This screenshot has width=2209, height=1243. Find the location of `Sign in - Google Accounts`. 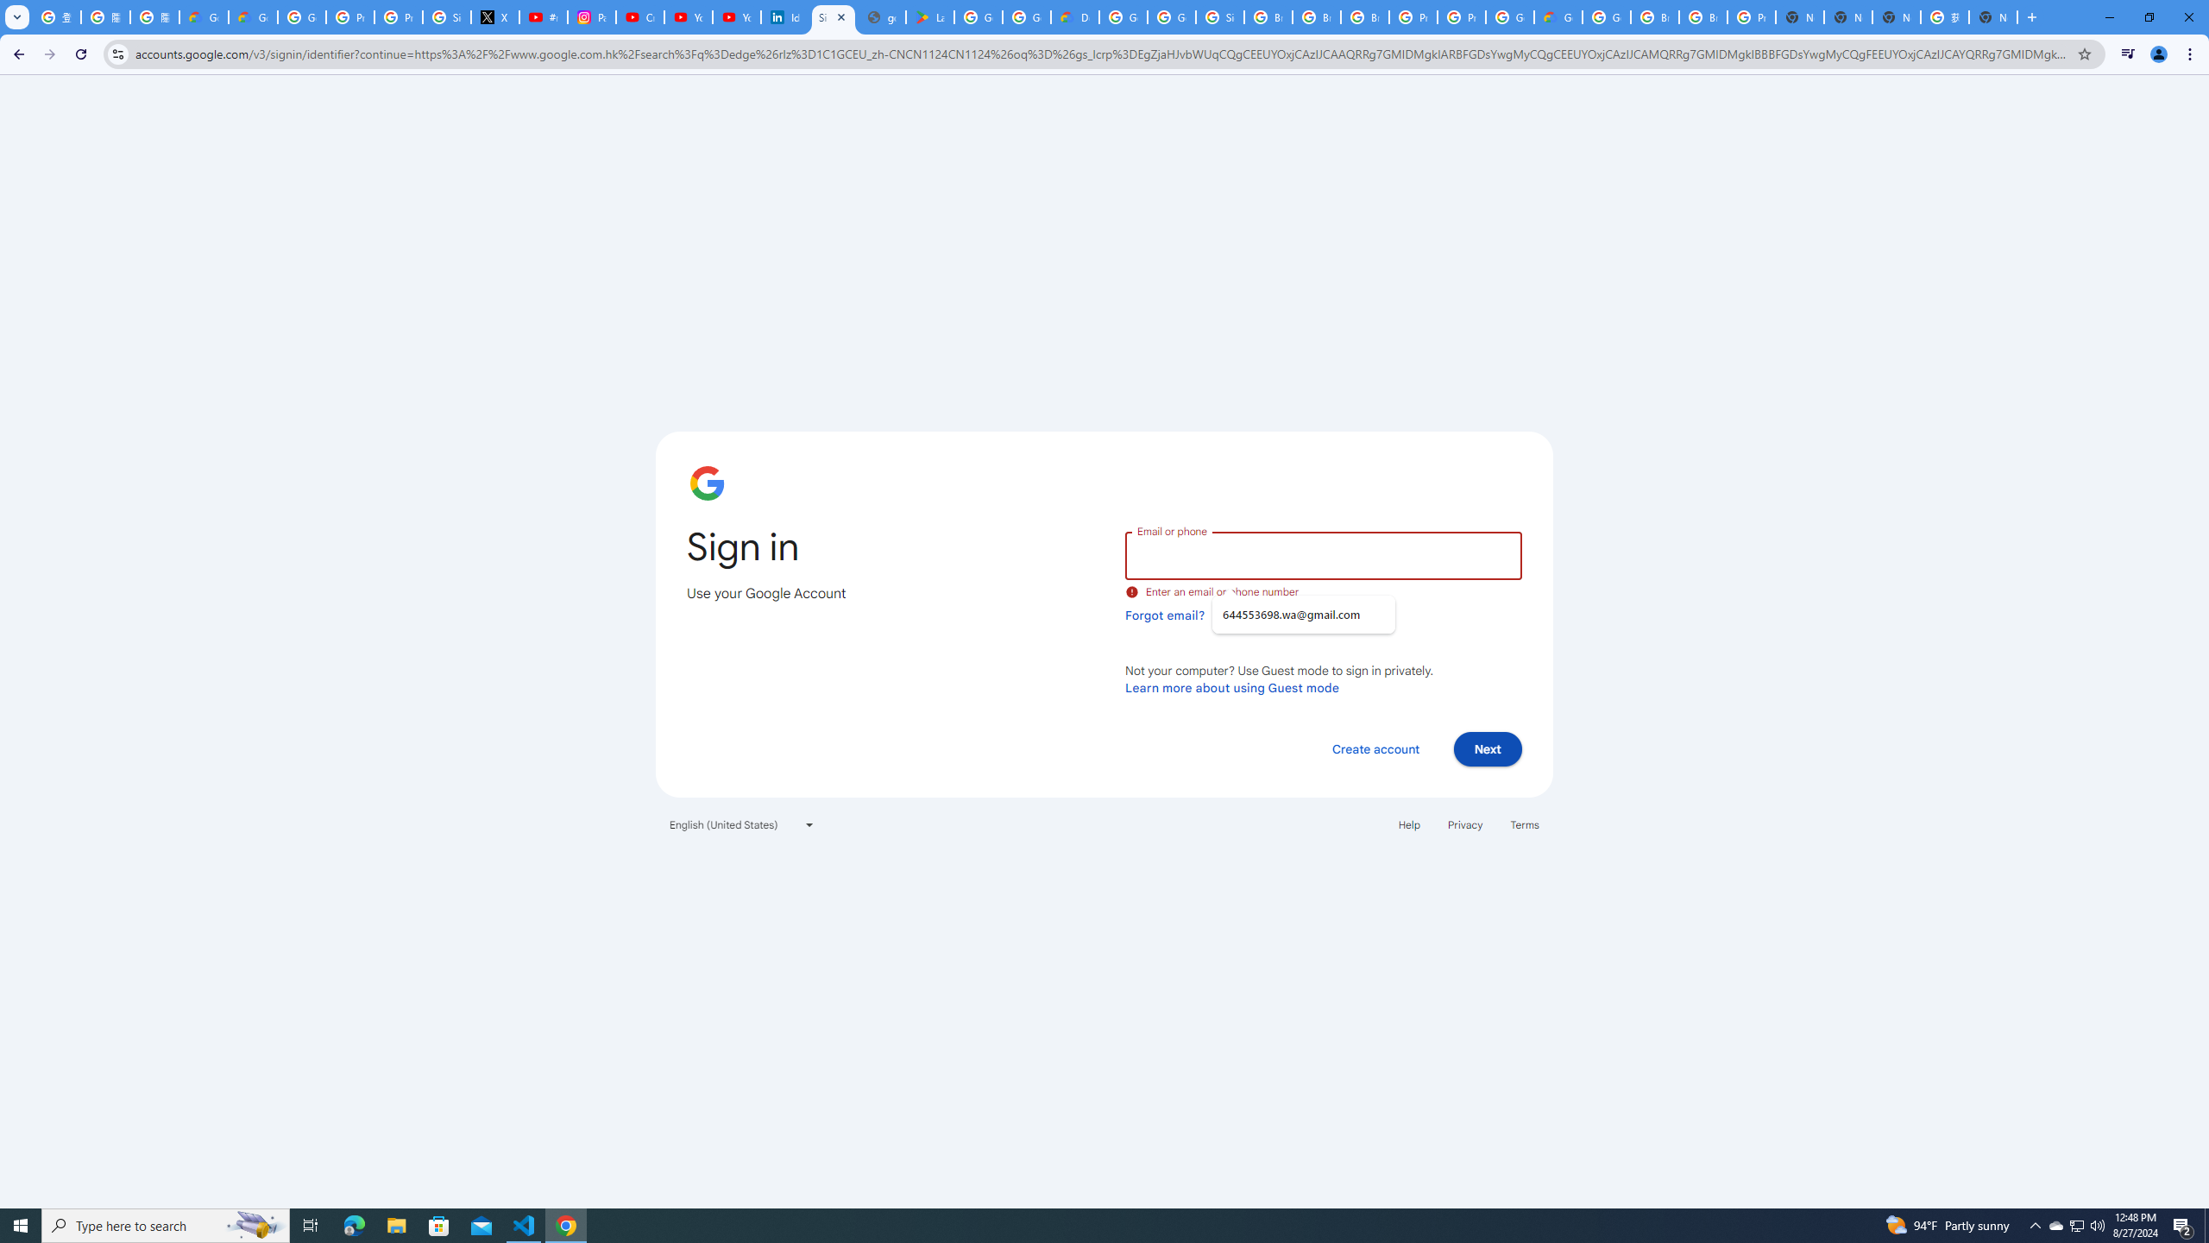

Sign in - Google Accounts is located at coordinates (447, 17).